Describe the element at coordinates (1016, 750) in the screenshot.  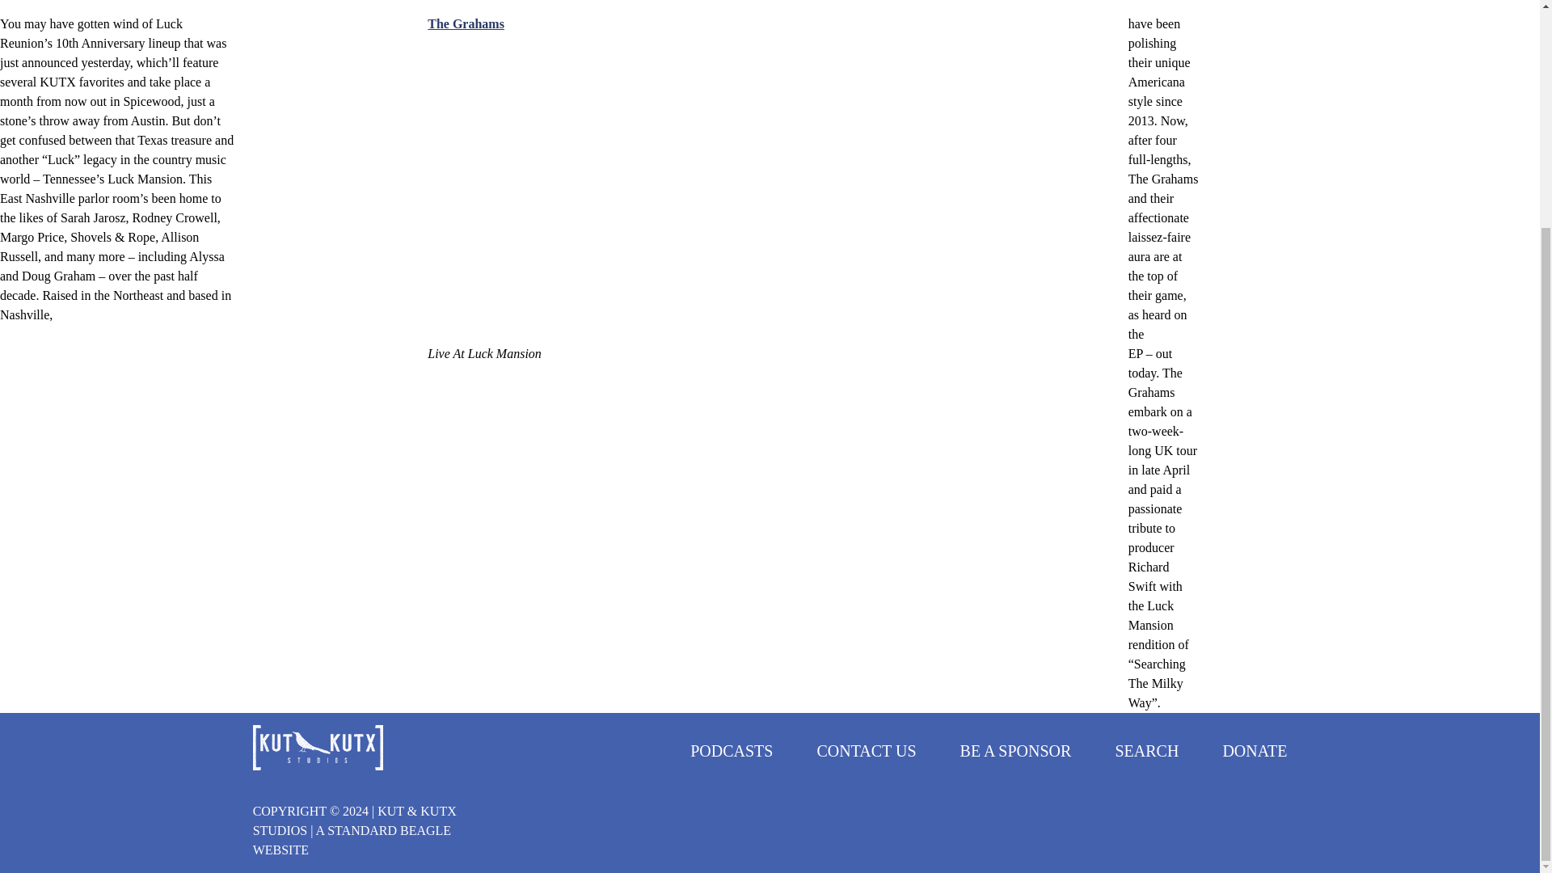
I see `BE A SPONSOR` at that location.